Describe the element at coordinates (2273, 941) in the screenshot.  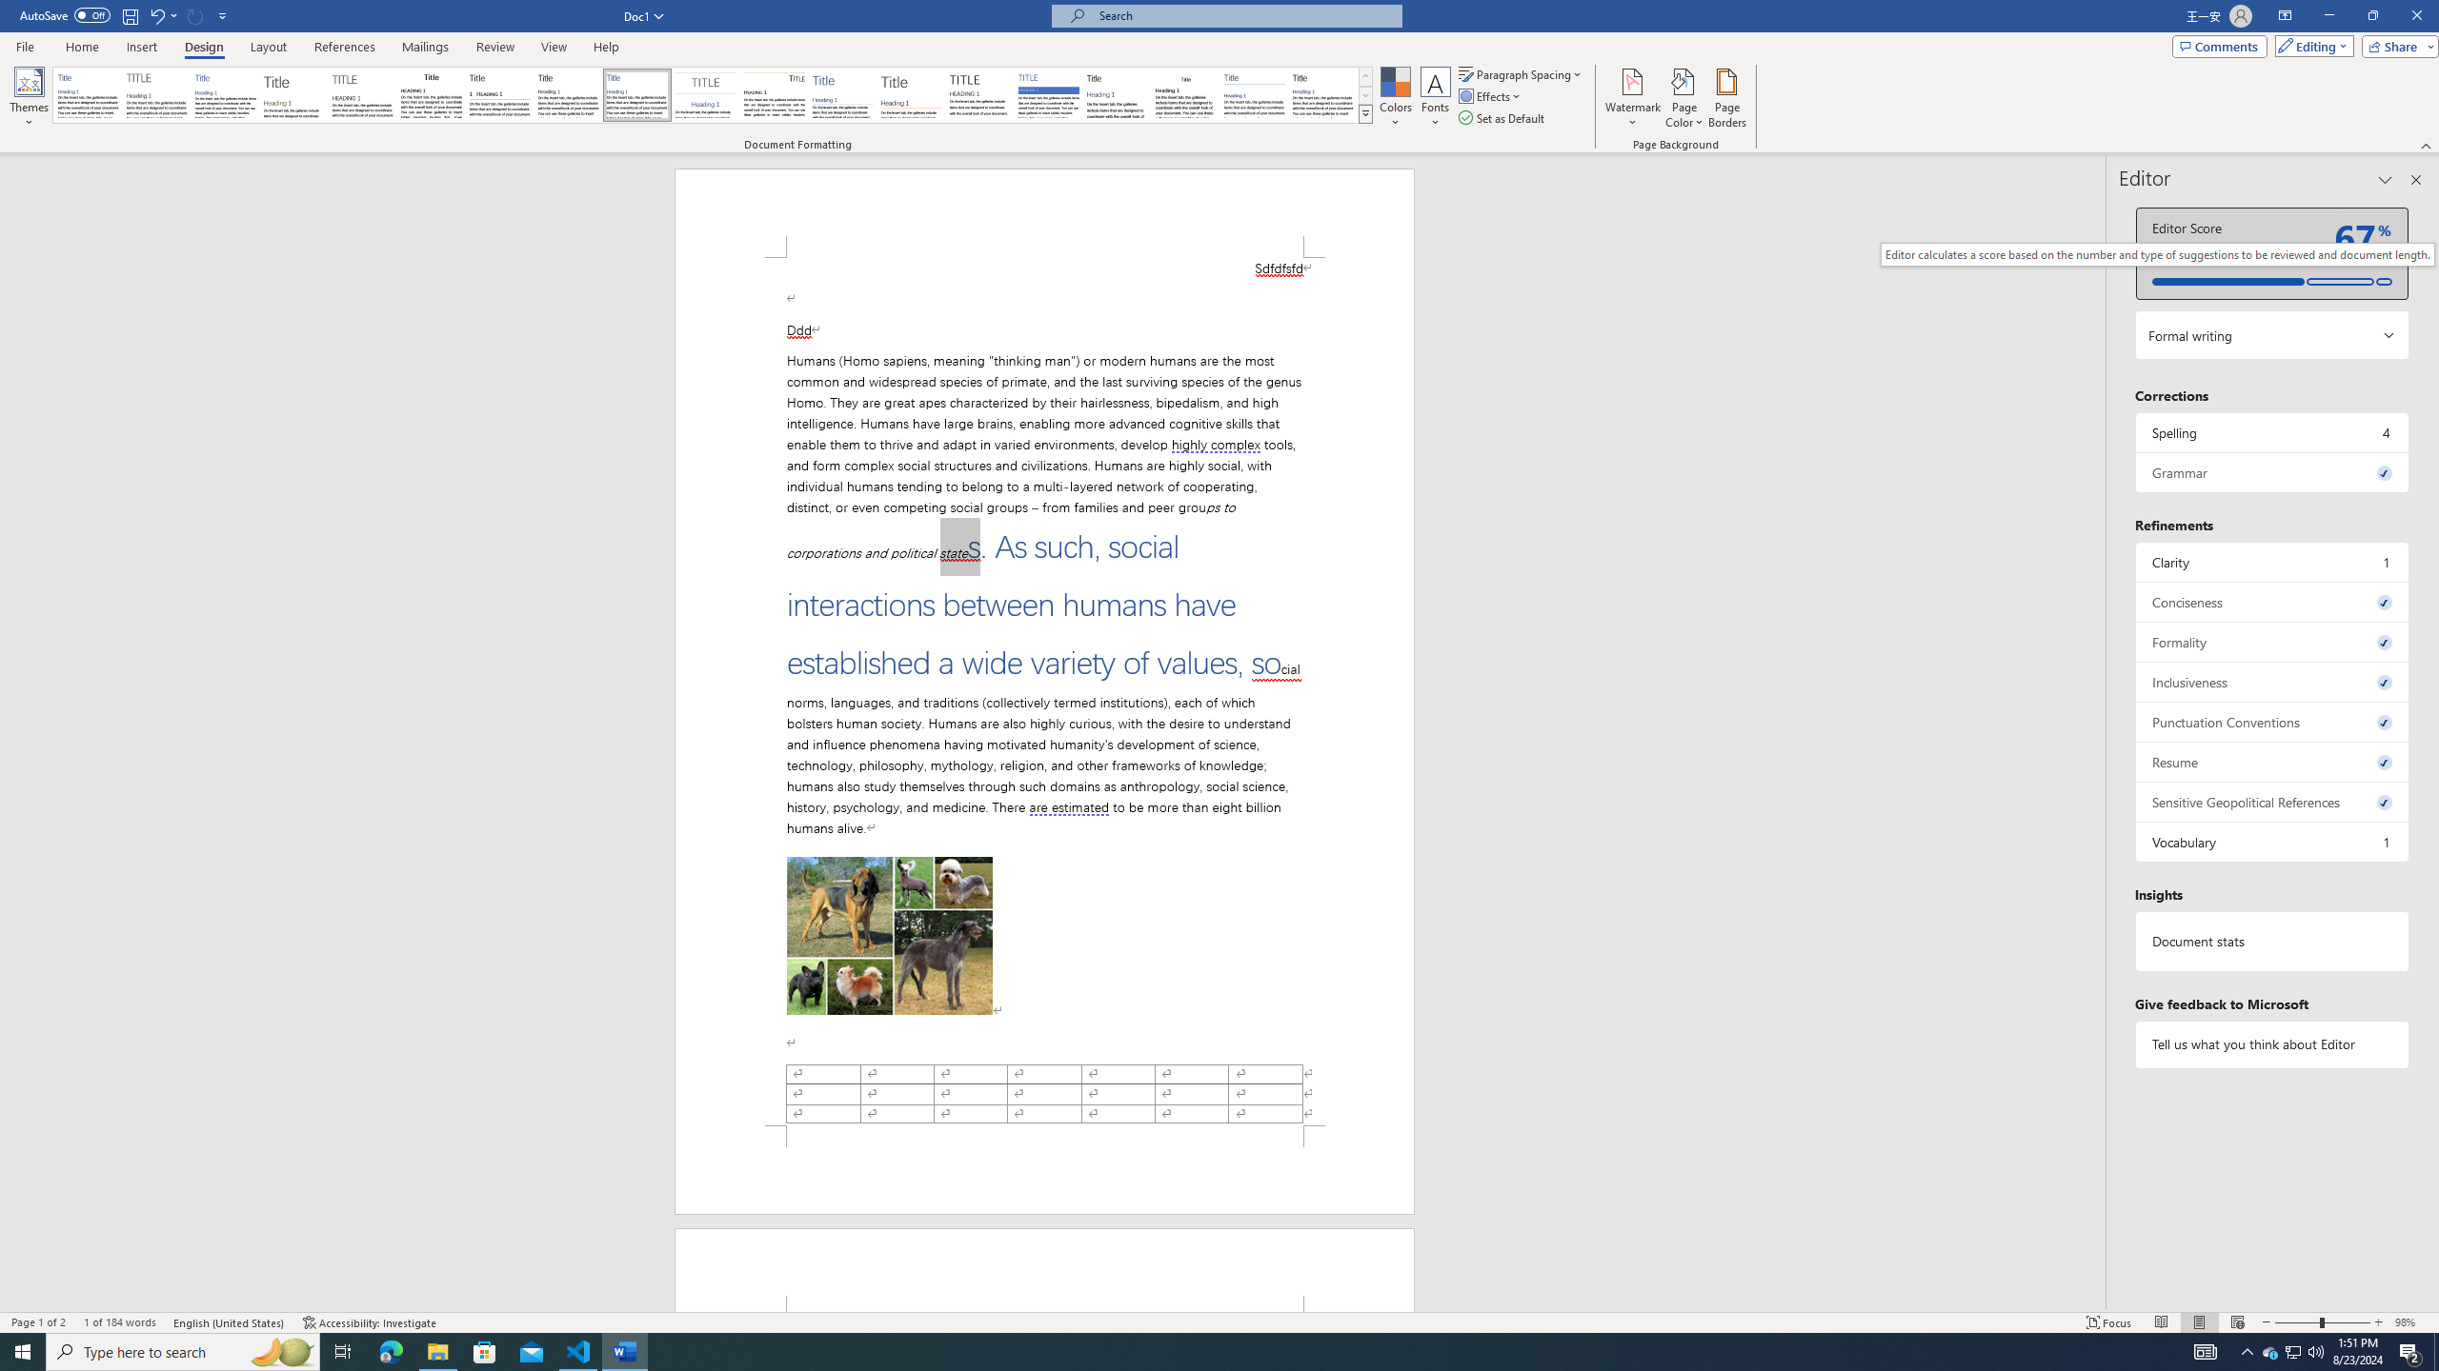
I see `Document statistics` at that location.